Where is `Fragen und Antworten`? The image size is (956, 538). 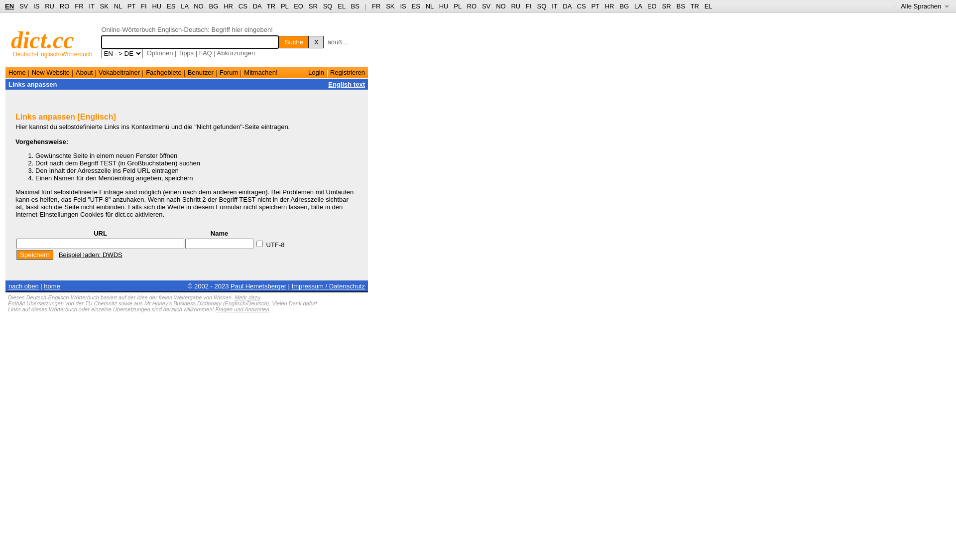 Fragen und Antworten is located at coordinates (242, 309).